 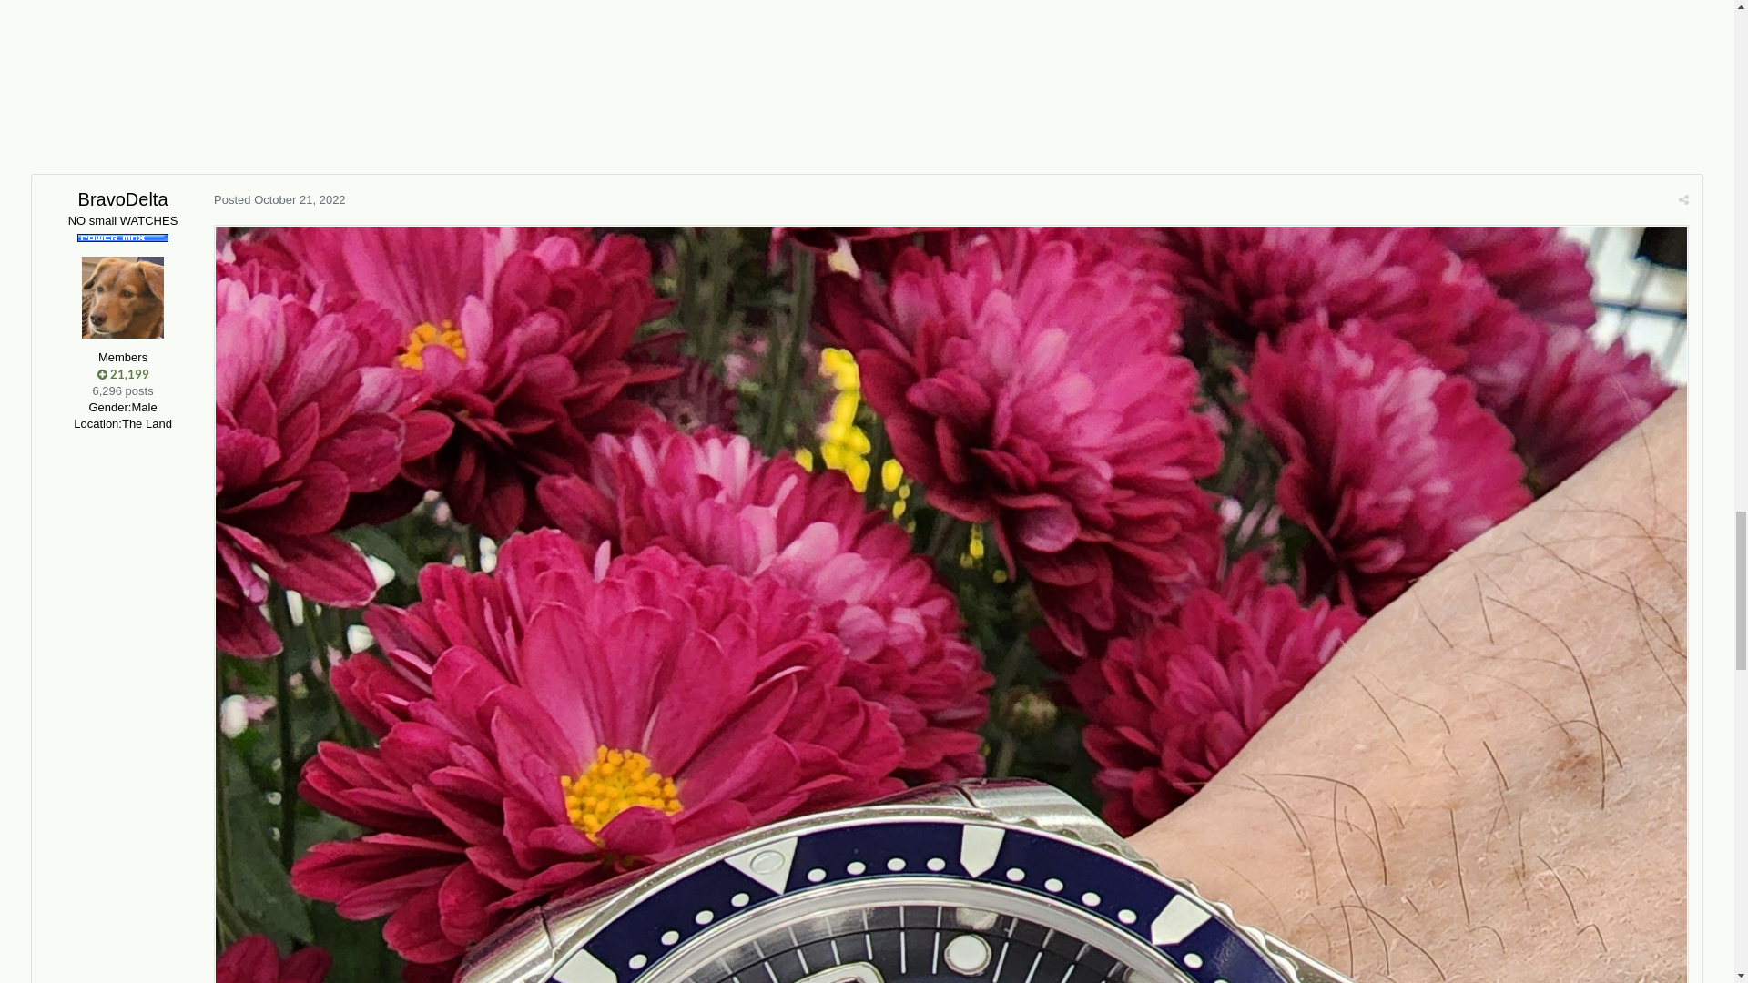 I want to click on 7, so click(x=248, y=647).